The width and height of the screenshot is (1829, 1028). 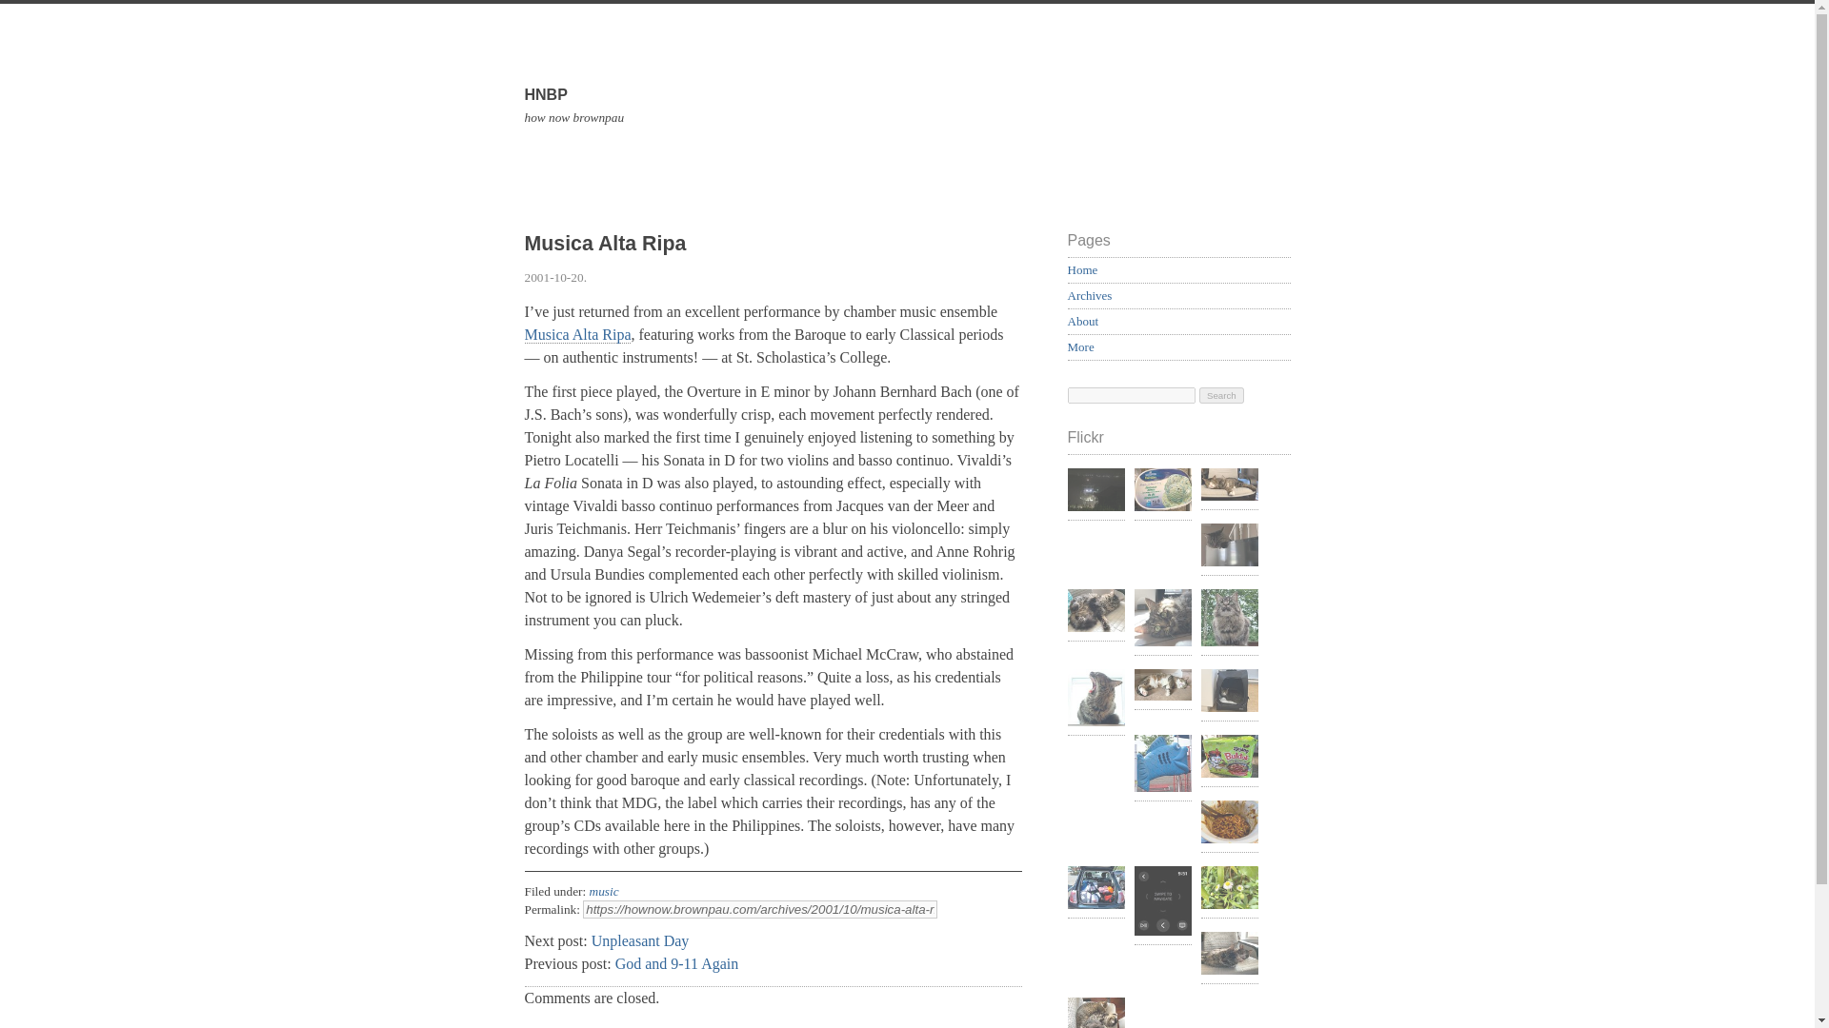 I want to click on Fish Bridge at Cole Harbour Place playground, so click(x=1162, y=765).